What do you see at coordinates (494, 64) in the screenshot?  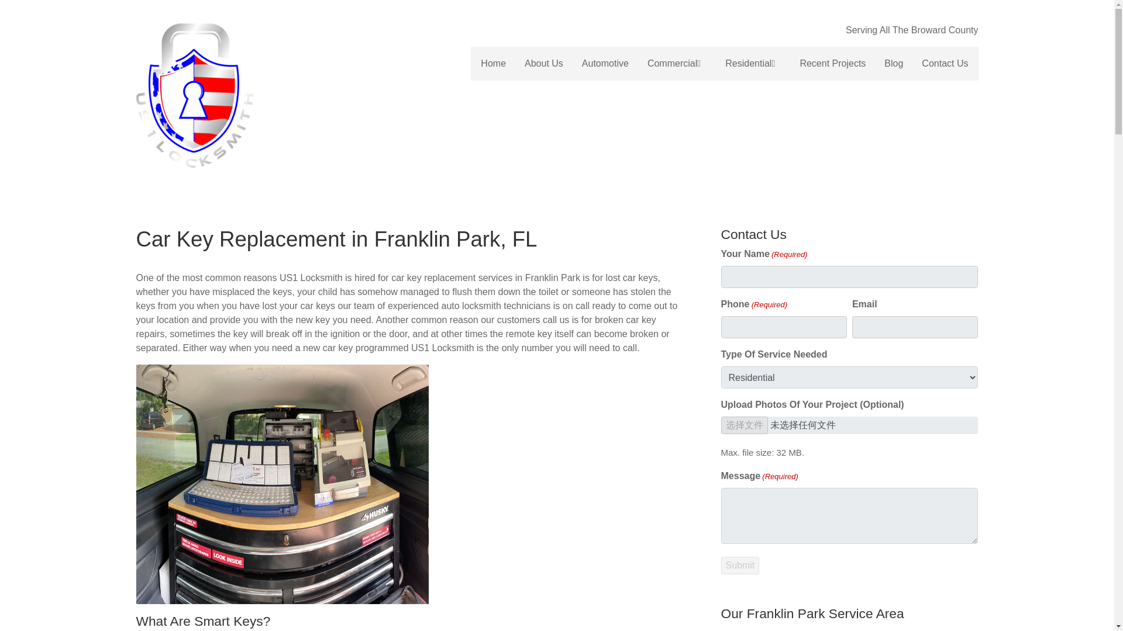 I see `Home` at bounding box center [494, 64].